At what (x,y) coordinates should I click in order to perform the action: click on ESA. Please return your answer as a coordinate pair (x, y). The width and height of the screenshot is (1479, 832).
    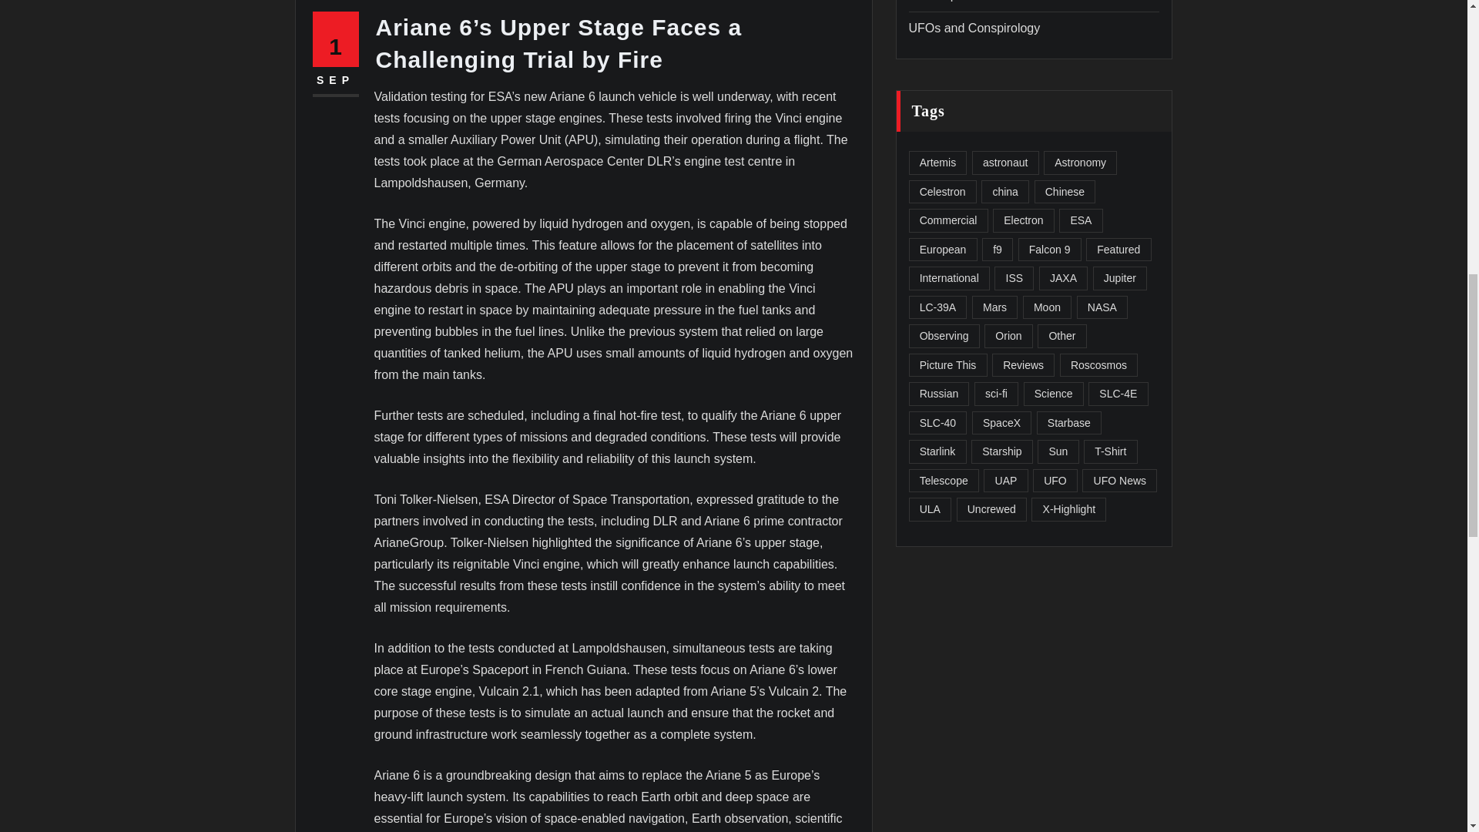
    Looking at the image, I should click on (1080, 220).